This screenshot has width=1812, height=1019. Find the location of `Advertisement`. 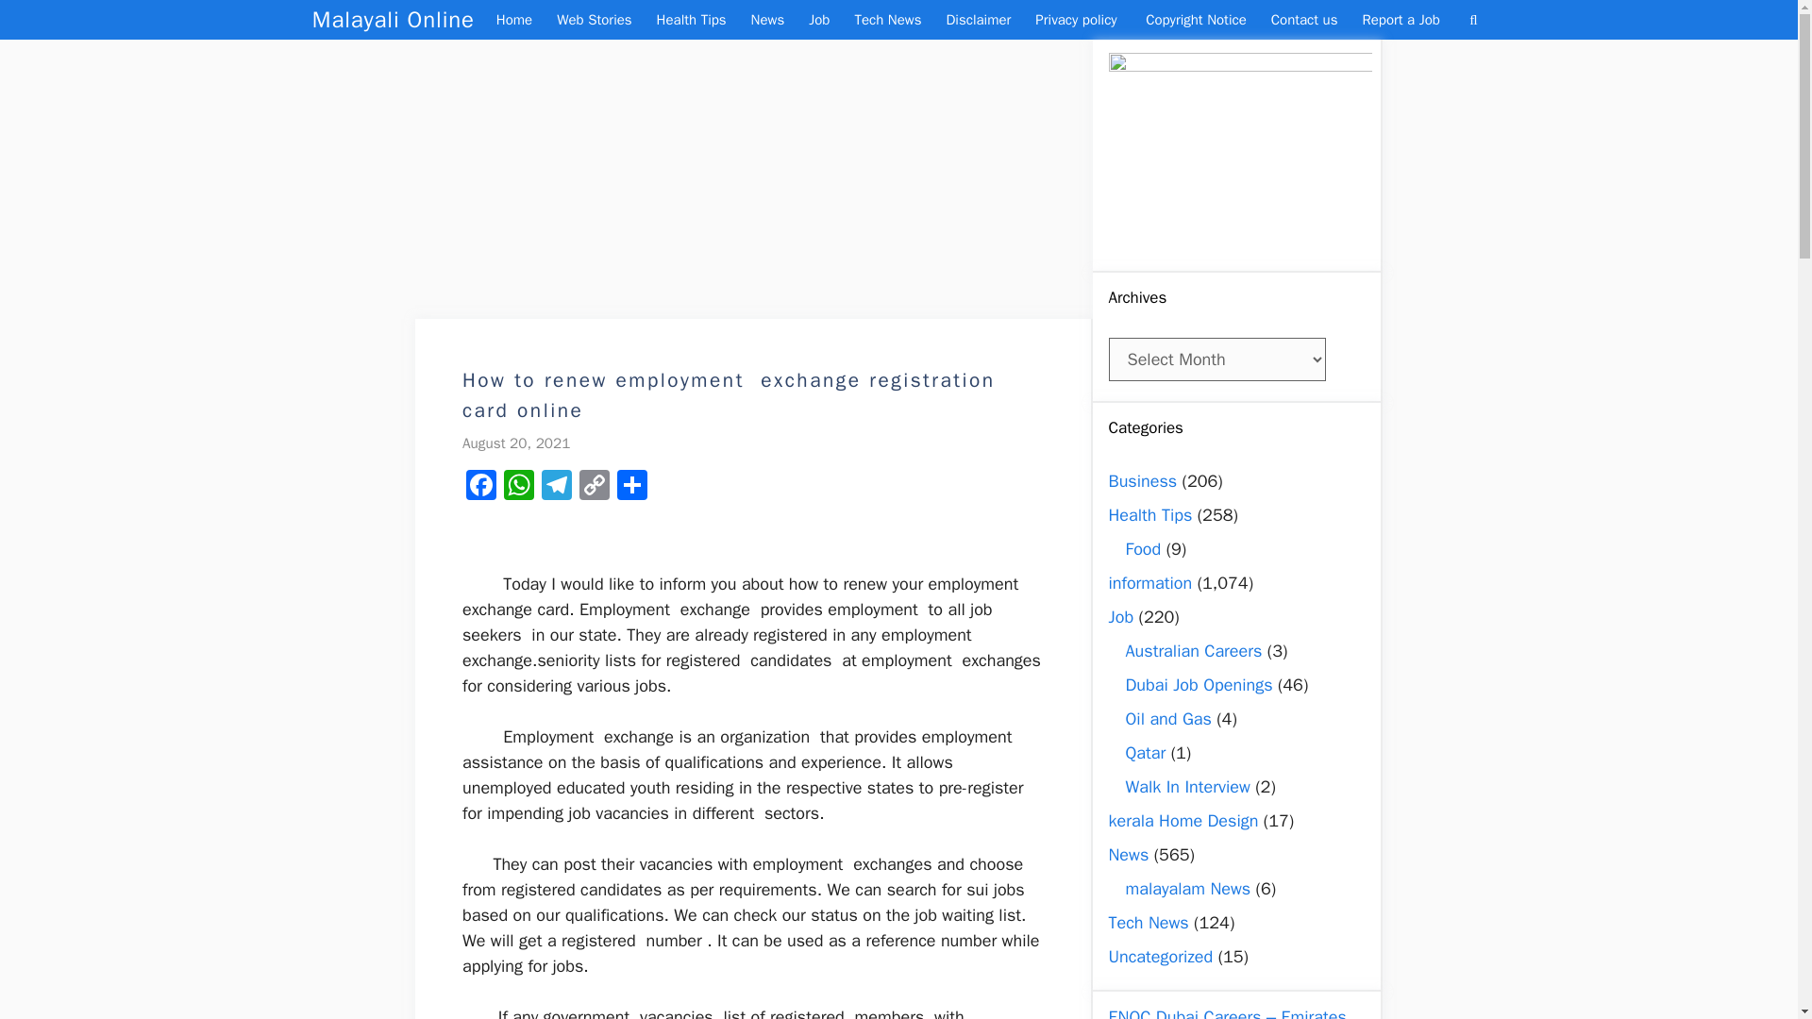

Advertisement is located at coordinates (753, 179).